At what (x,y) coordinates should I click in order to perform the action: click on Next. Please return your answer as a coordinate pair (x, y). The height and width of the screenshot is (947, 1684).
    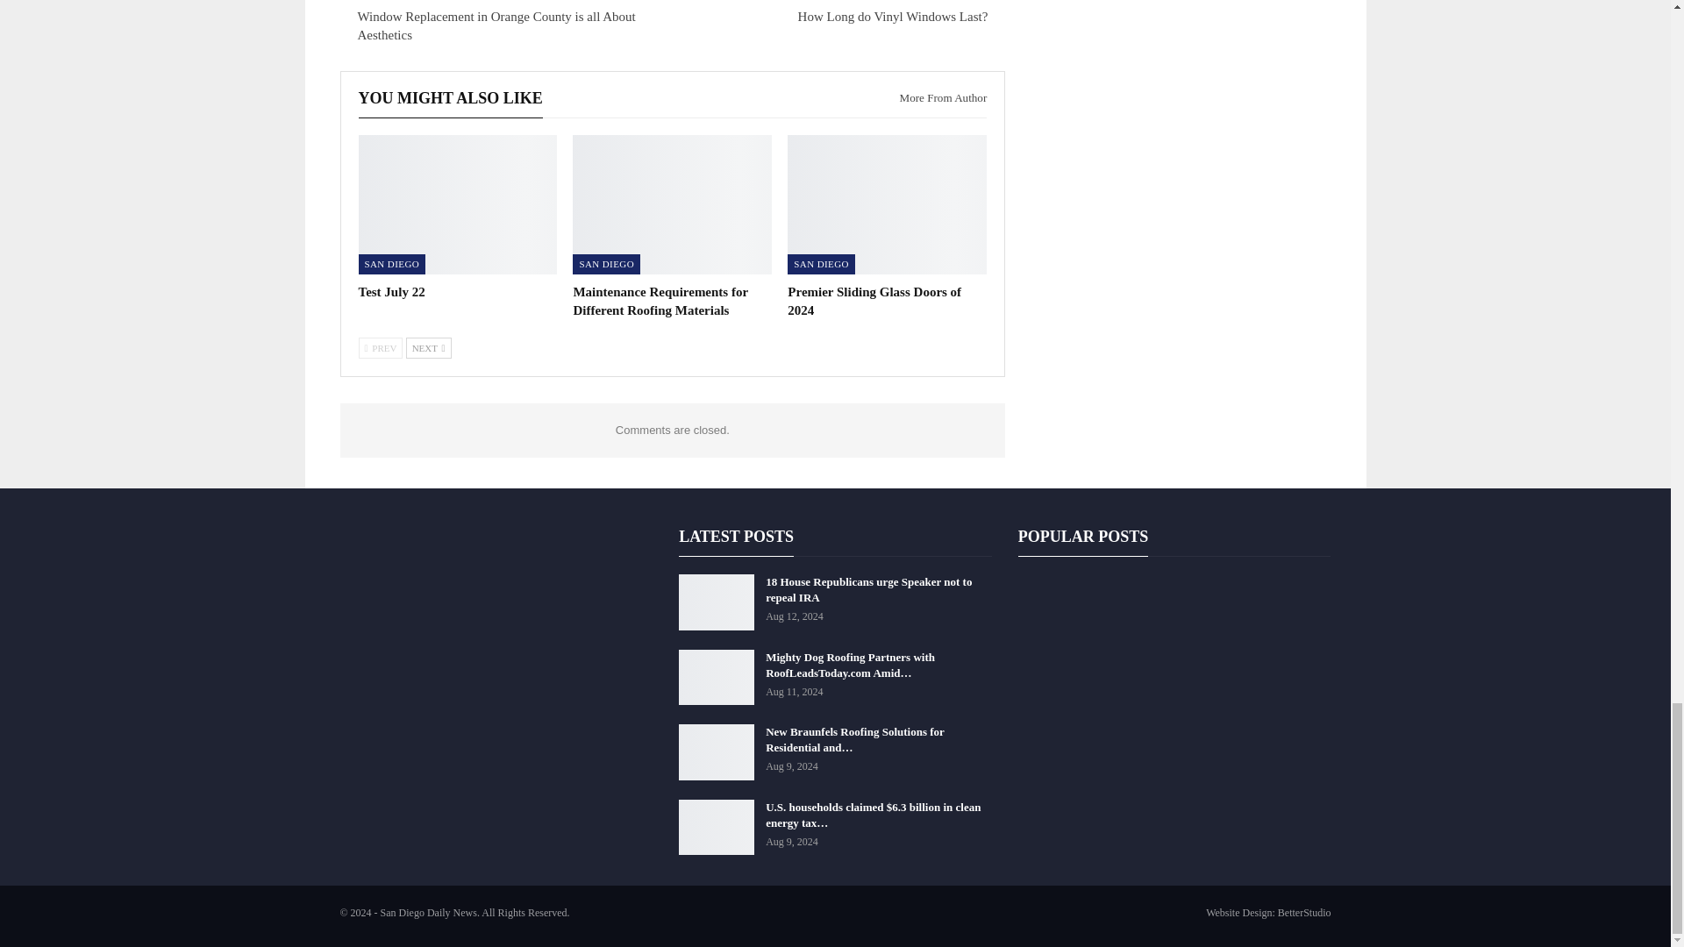
    Looking at the image, I should click on (428, 347).